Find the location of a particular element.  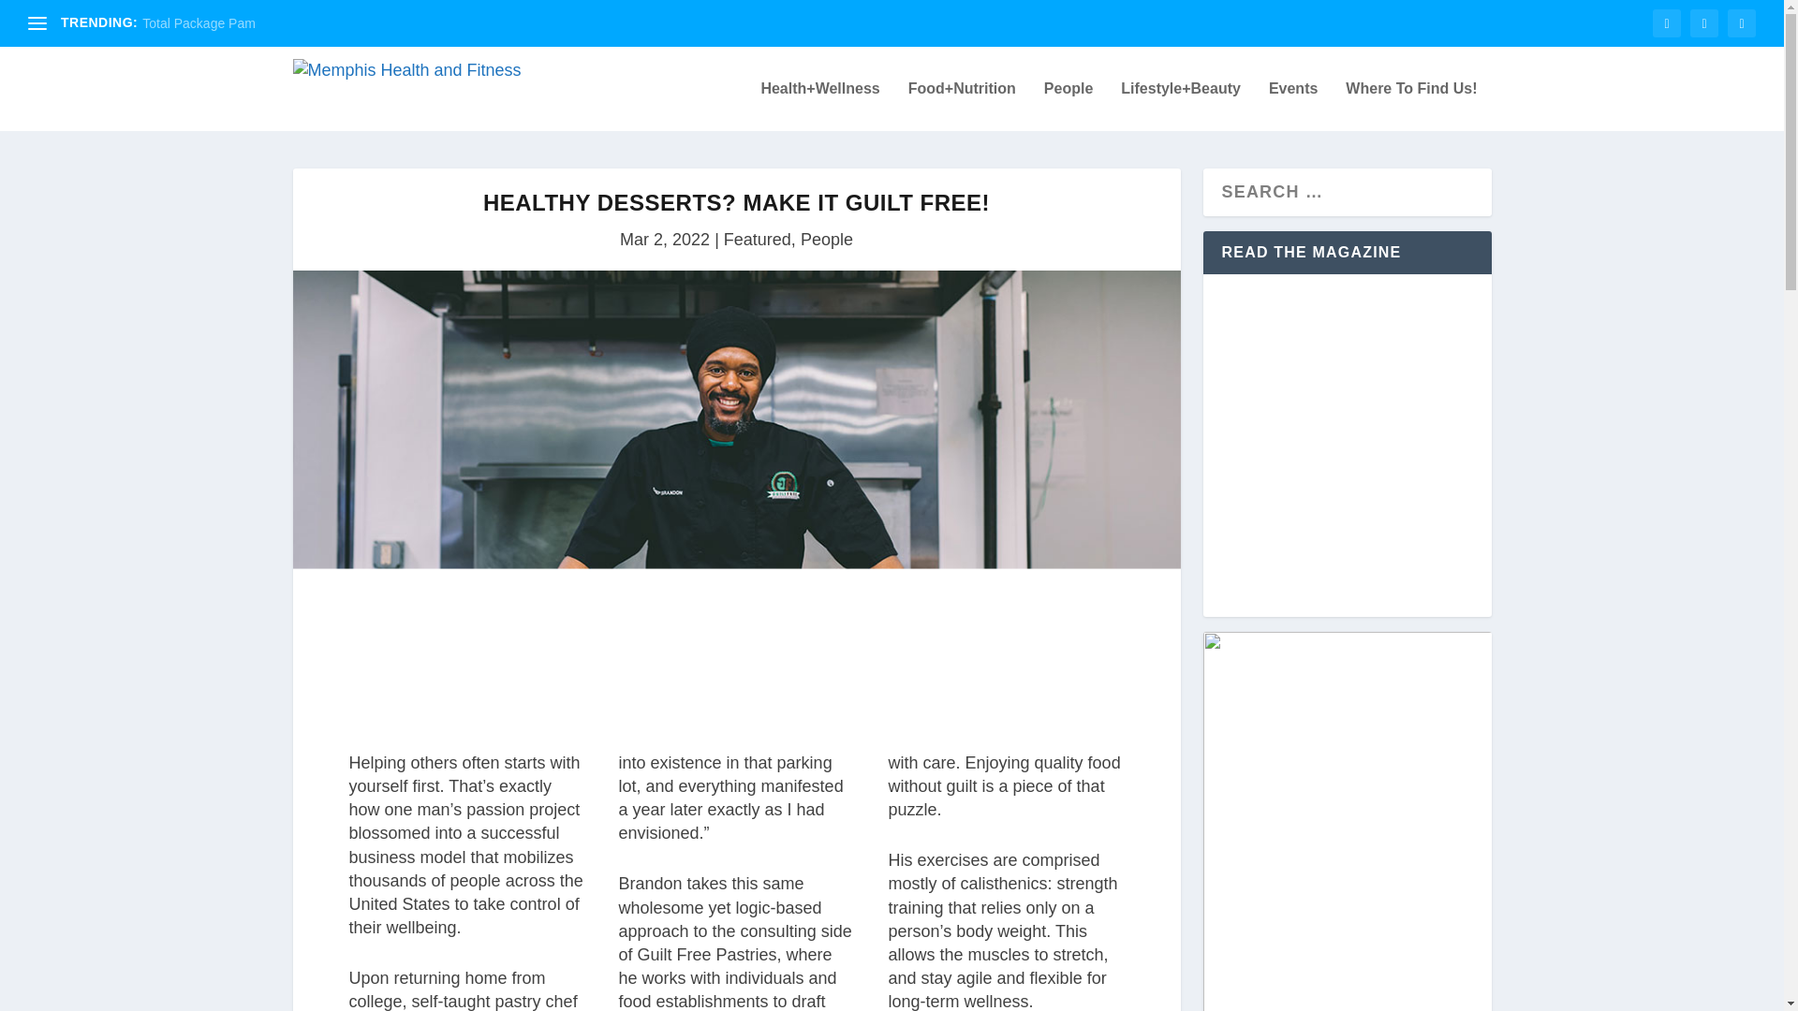

Search is located at coordinates (47, 19).